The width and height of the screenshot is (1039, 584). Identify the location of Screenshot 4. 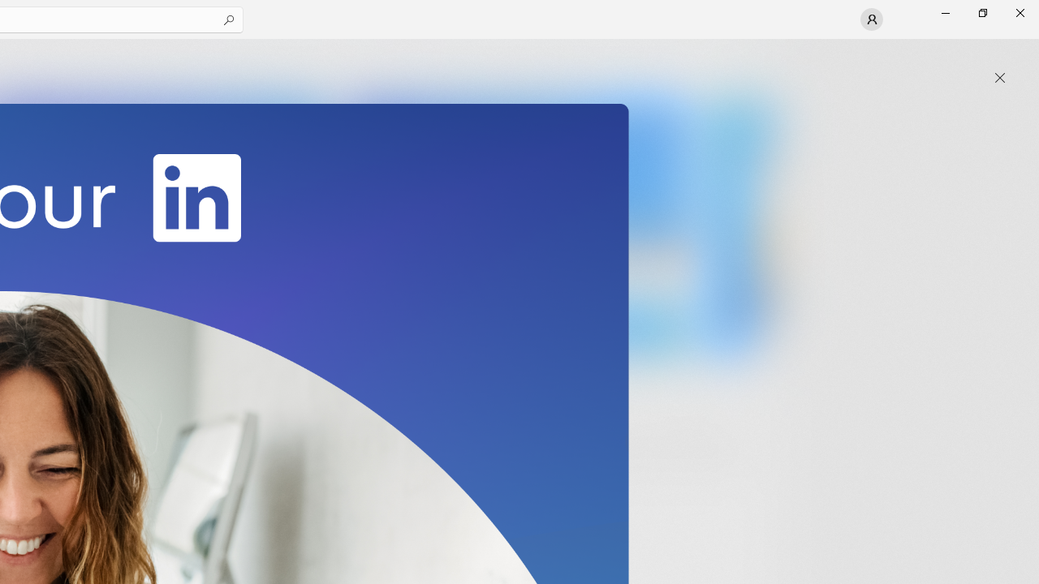
(740, 226).